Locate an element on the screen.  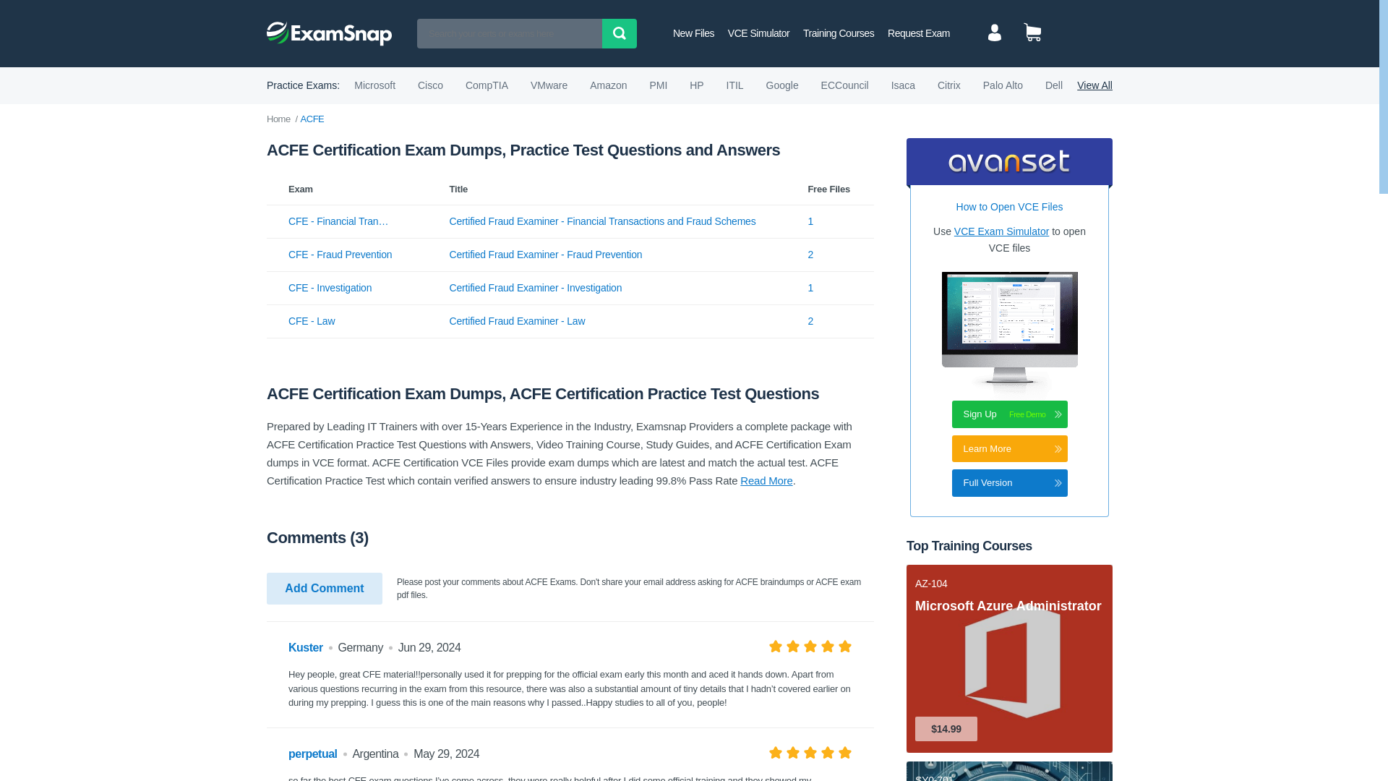
CFE - Investigation is located at coordinates (340, 288).